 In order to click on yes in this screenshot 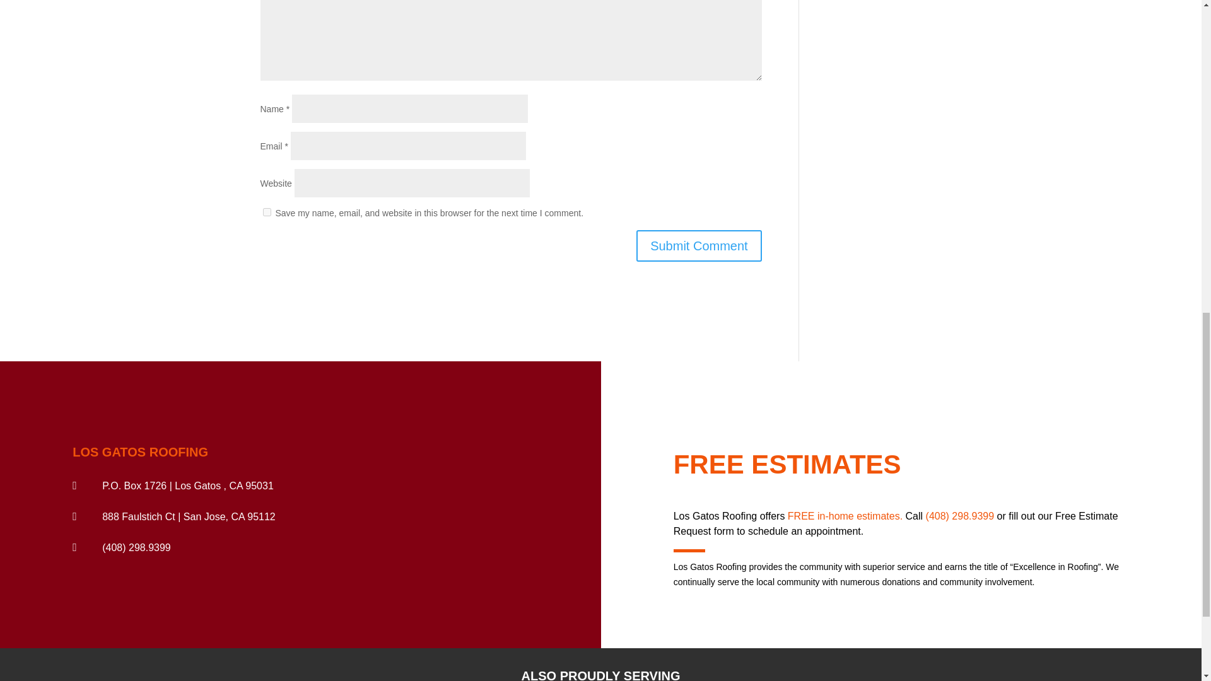, I will do `click(266, 212)`.